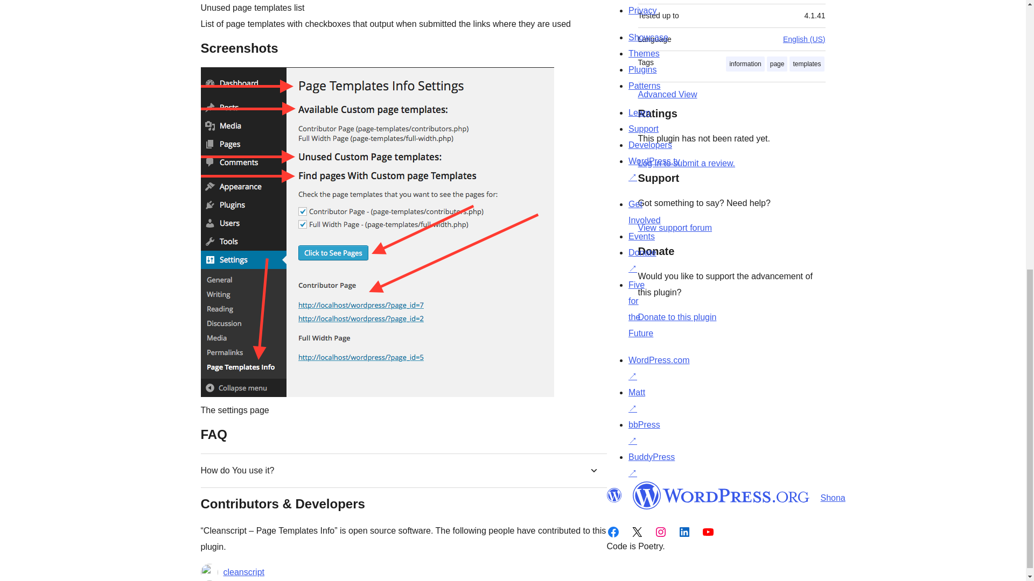 The width and height of the screenshot is (1034, 581). What do you see at coordinates (721, 495) in the screenshot?
I see `WordPress.org` at bounding box center [721, 495].